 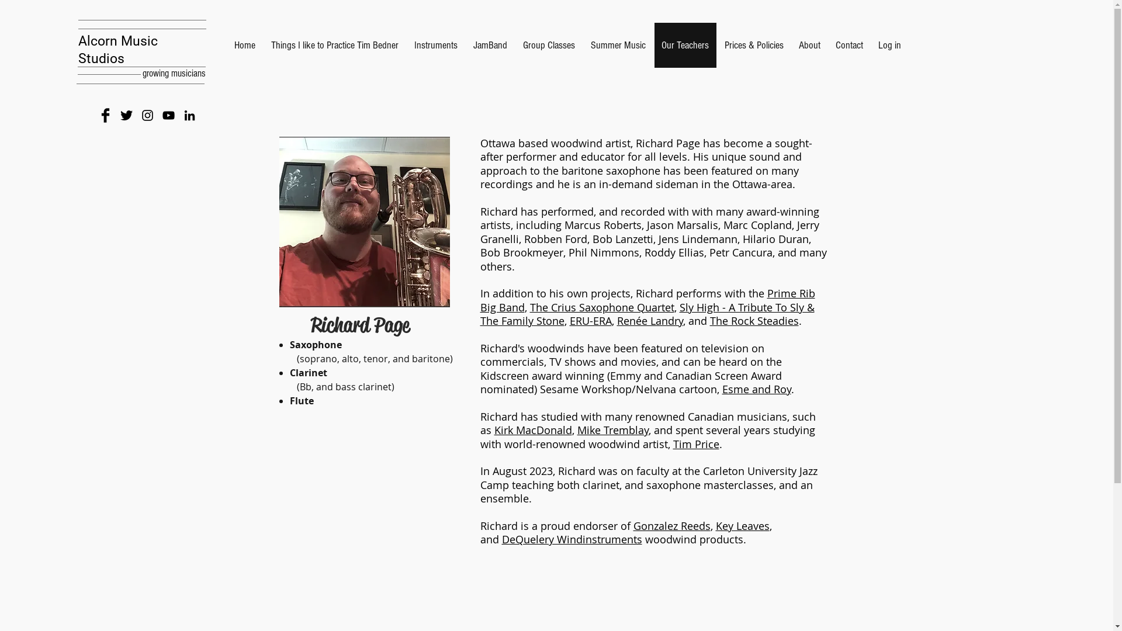 What do you see at coordinates (754, 45) in the screenshot?
I see `Prices & Policies` at bounding box center [754, 45].